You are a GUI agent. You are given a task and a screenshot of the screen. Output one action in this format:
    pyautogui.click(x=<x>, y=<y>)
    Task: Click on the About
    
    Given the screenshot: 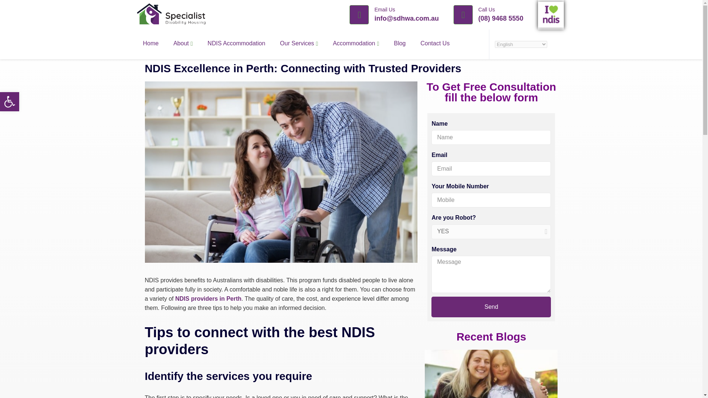 What is the action you would take?
    pyautogui.click(x=10, y=102)
    